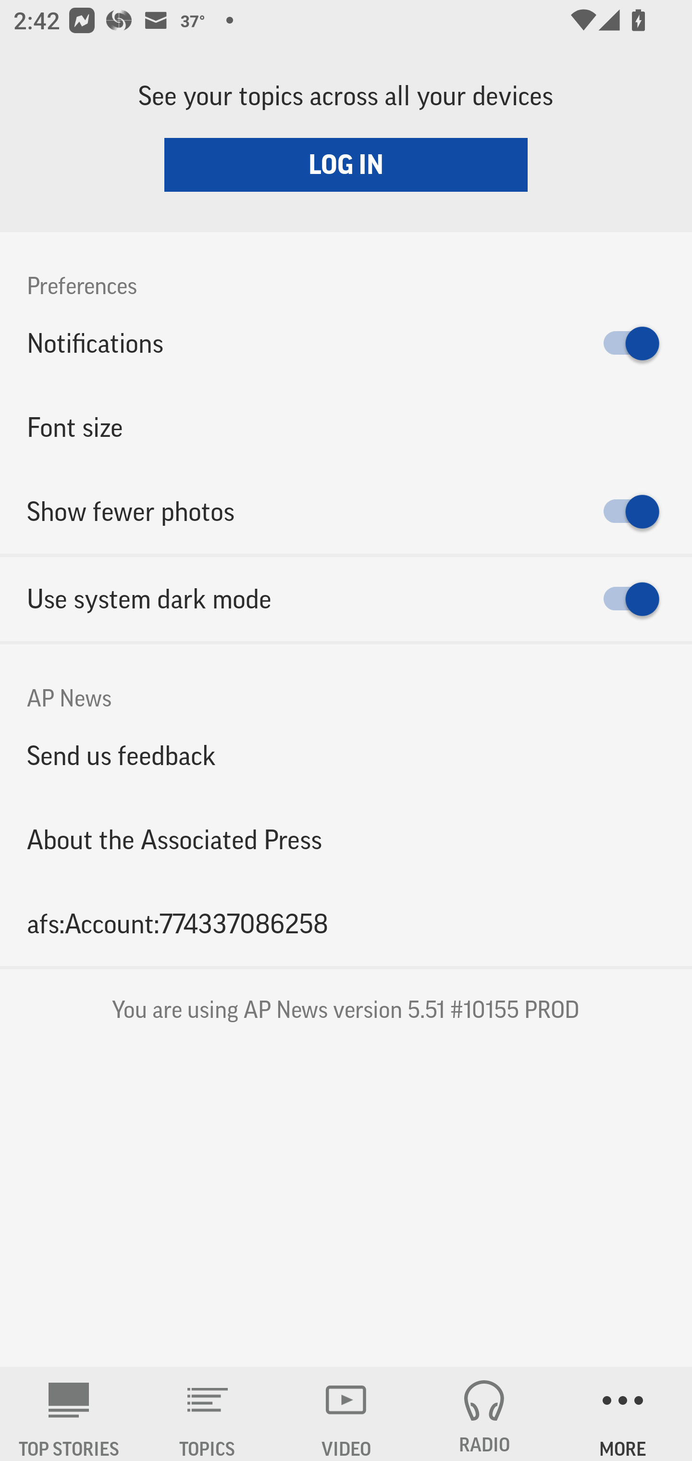 This screenshot has height=1461, width=692. Describe the element at coordinates (69, 1414) in the screenshot. I see `AP News TOP STORIES` at that location.